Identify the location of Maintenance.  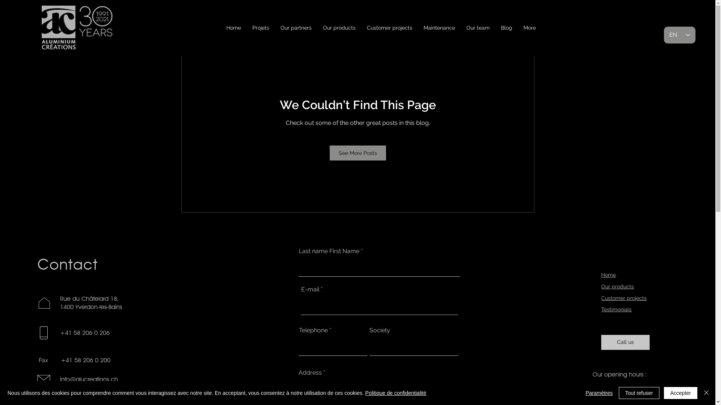
(439, 28).